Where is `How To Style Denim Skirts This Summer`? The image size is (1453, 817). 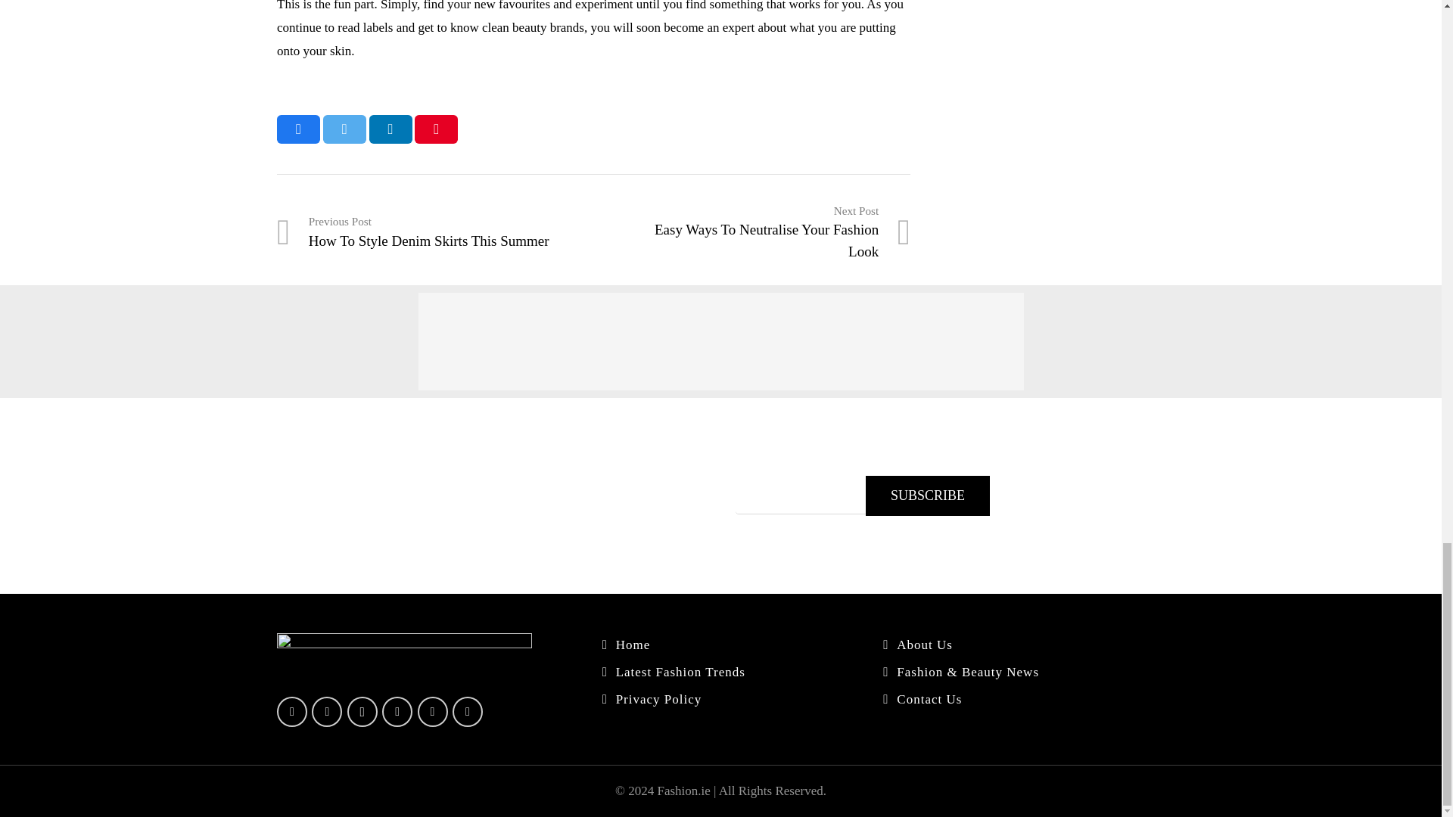 How To Style Denim Skirts This Summer is located at coordinates (928, 495).